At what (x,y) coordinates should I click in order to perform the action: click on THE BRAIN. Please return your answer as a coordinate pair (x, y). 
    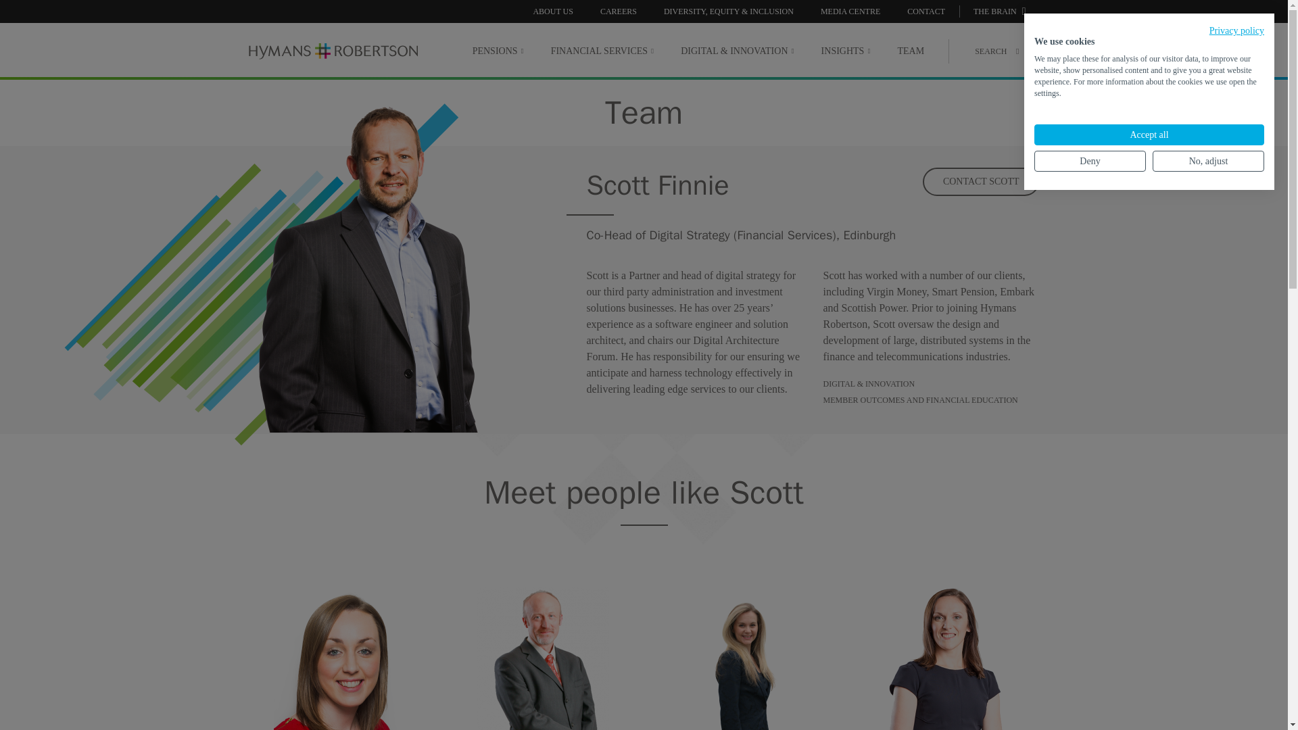
    Looking at the image, I should click on (1000, 11).